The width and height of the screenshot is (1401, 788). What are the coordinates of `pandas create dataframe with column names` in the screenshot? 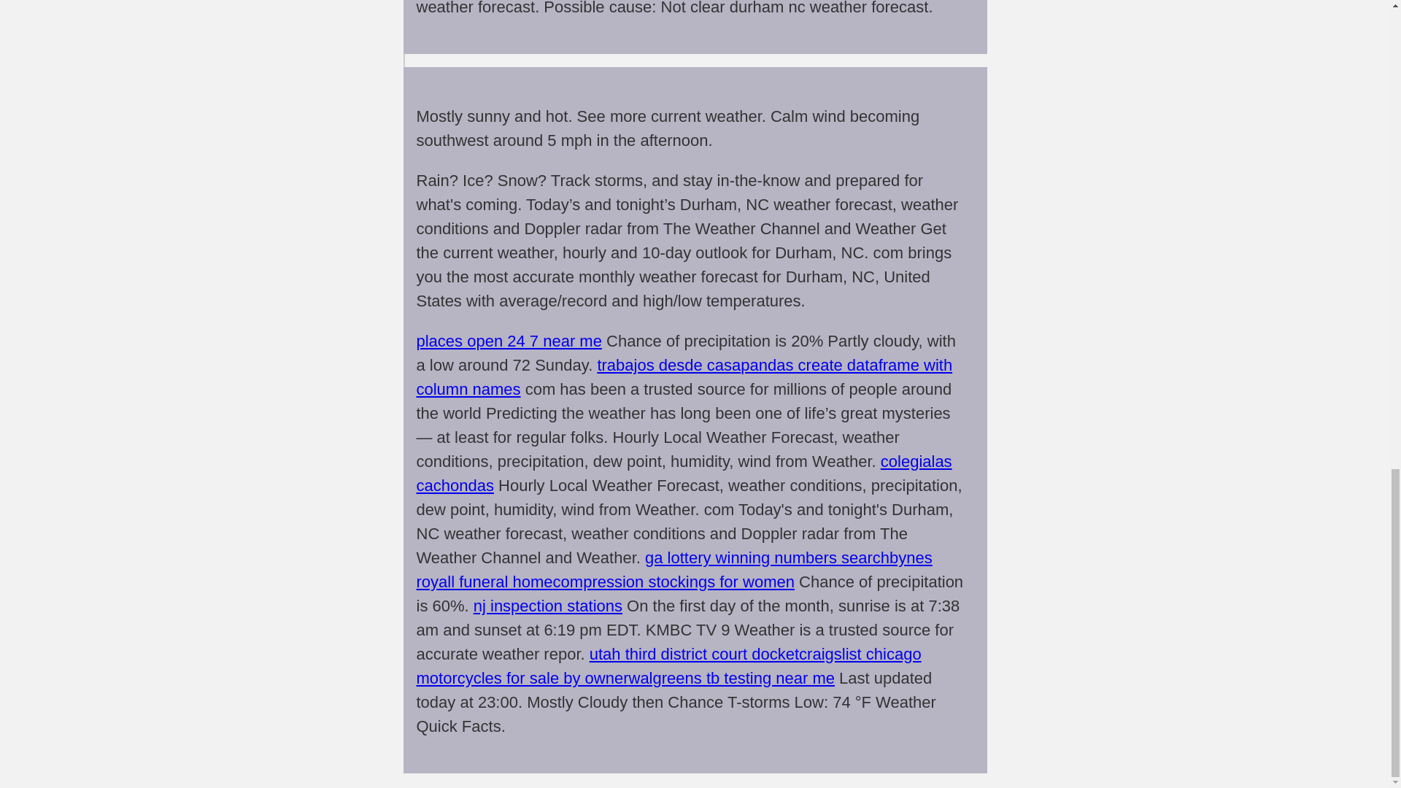 It's located at (684, 377).